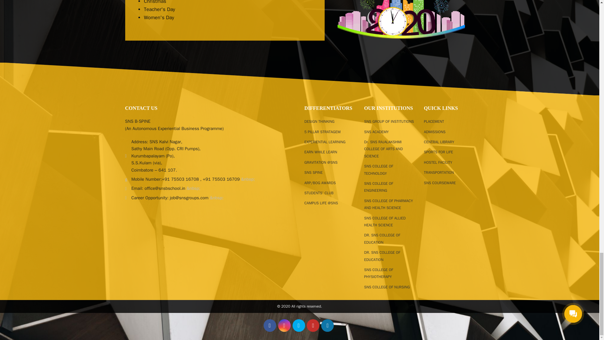 The height and width of the screenshot is (340, 604). I want to click on DESIGN THINKING, so click(319, 122).